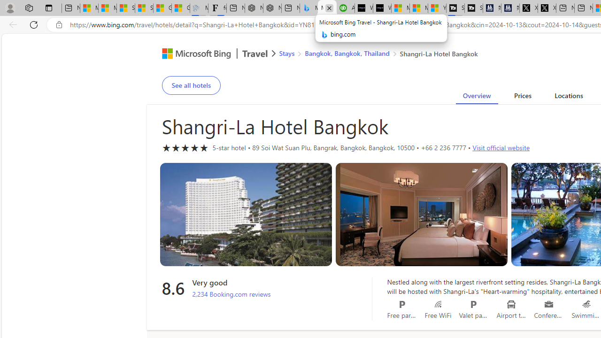 The image size is (601, 338). I want to click on Bangkok, Bangkok, Thailand, so click(347, 53).